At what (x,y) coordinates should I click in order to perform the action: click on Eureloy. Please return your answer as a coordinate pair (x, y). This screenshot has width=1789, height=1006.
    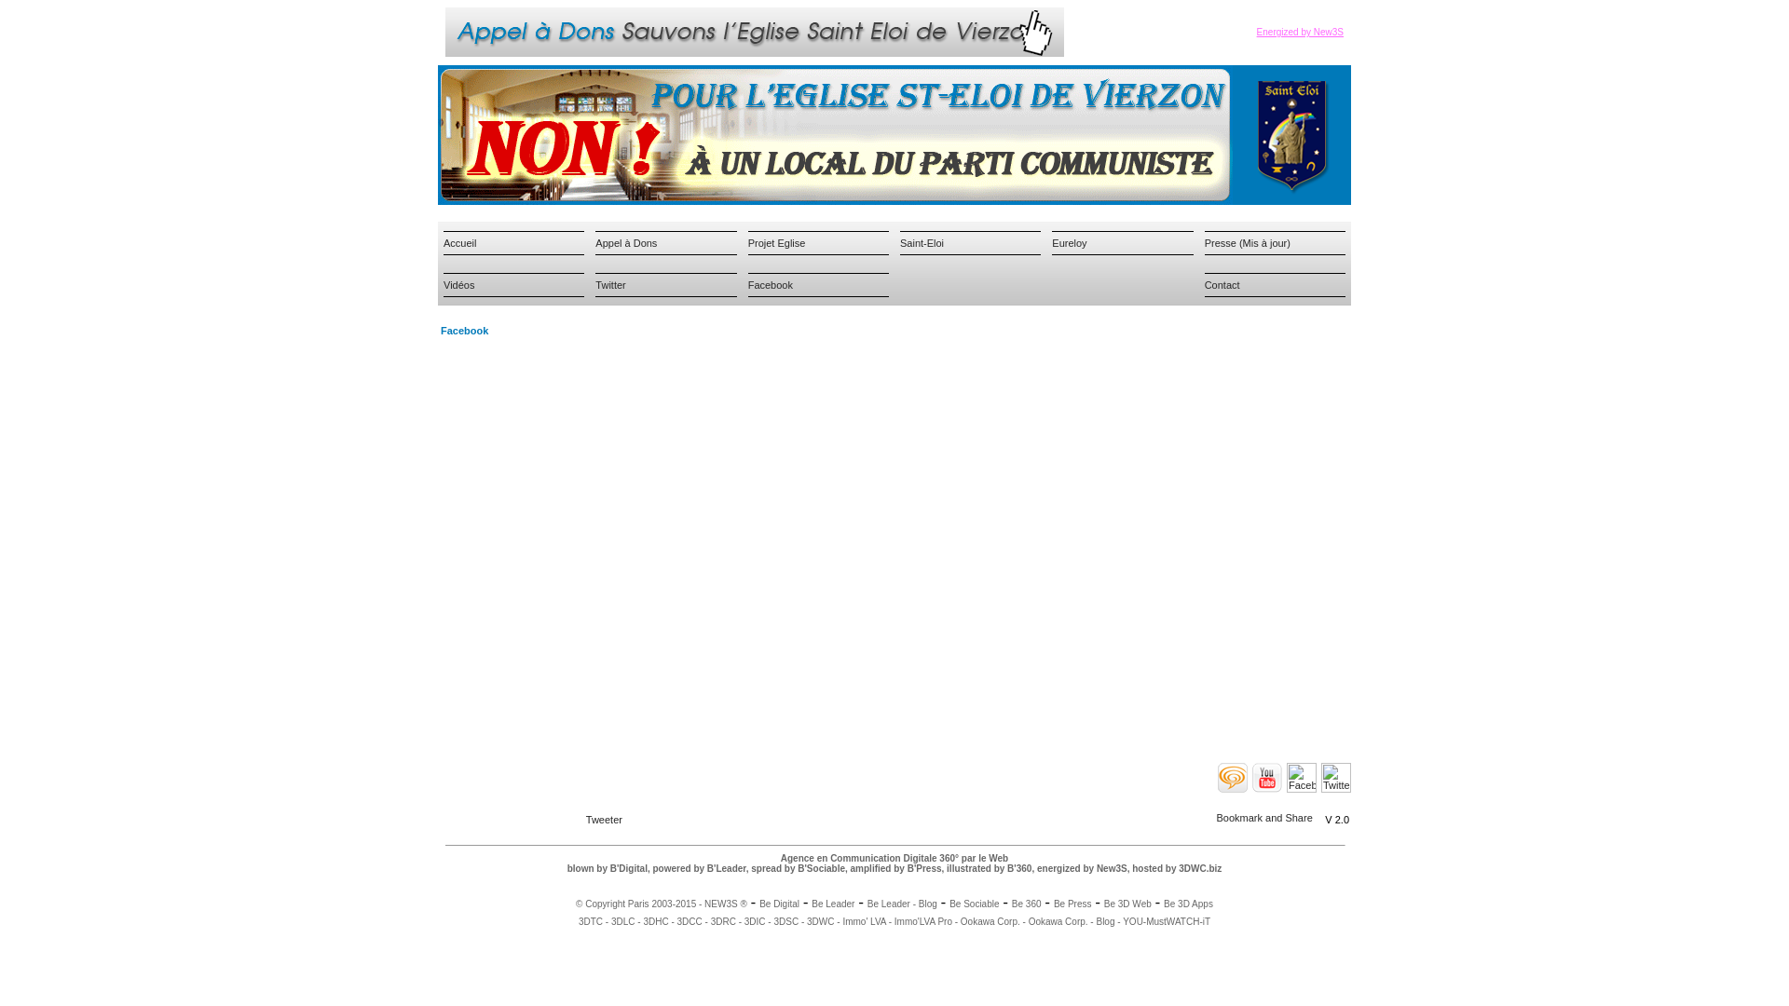
    Looking at the image, I should click on (1070, 242).